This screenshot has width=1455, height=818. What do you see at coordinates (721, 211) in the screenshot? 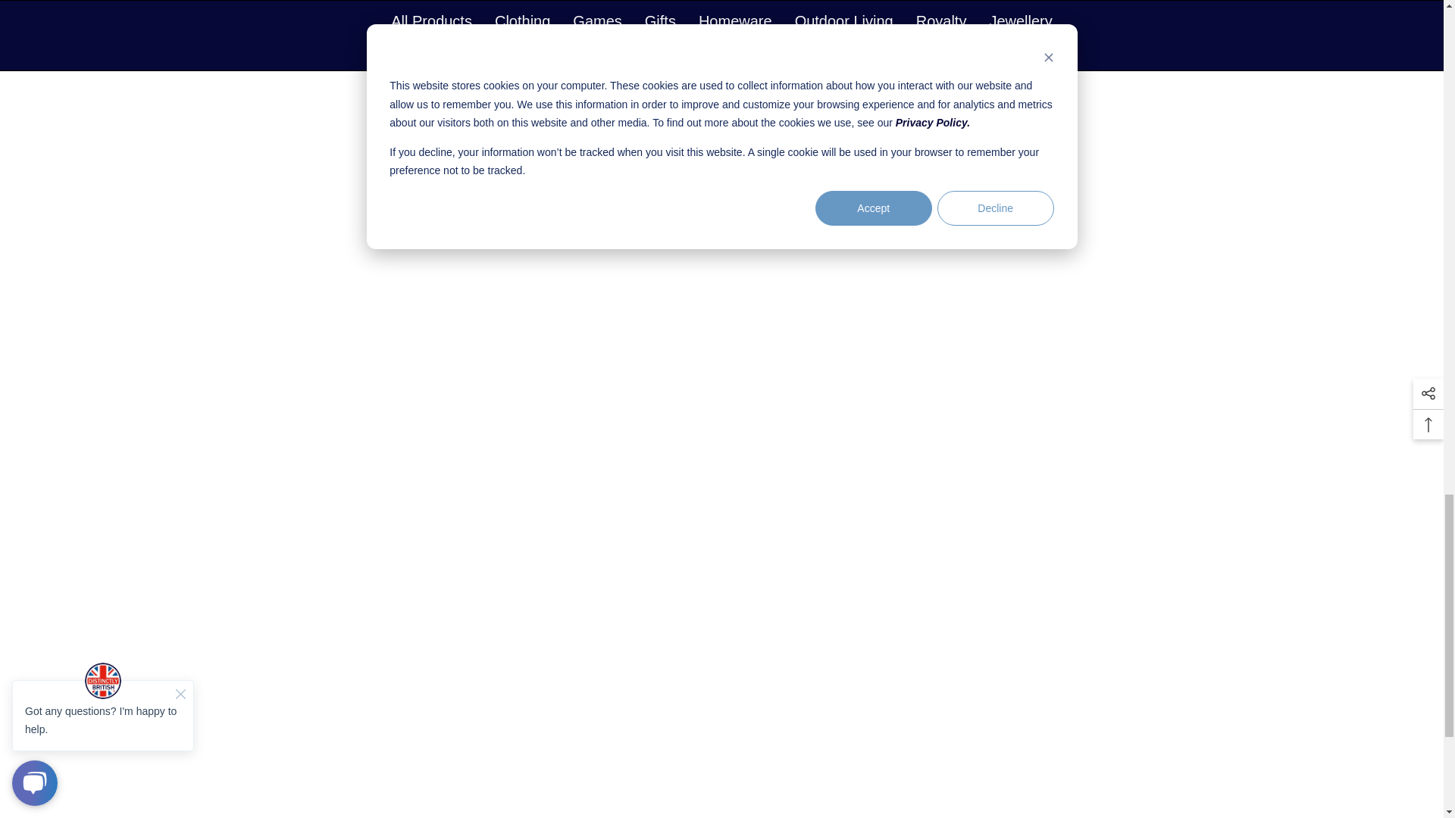
I see `Recently Viewed Products` at bounding box center [721, 211].